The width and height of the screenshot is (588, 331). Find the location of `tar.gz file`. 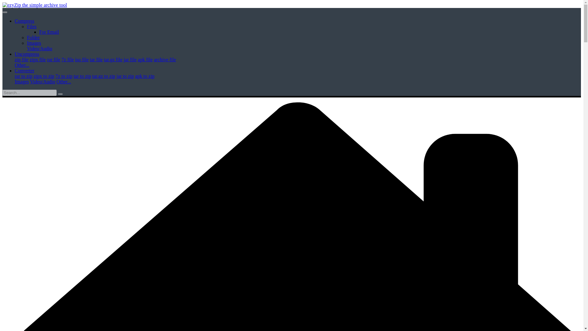

tar.gz file is located at coordinates (113, 59).